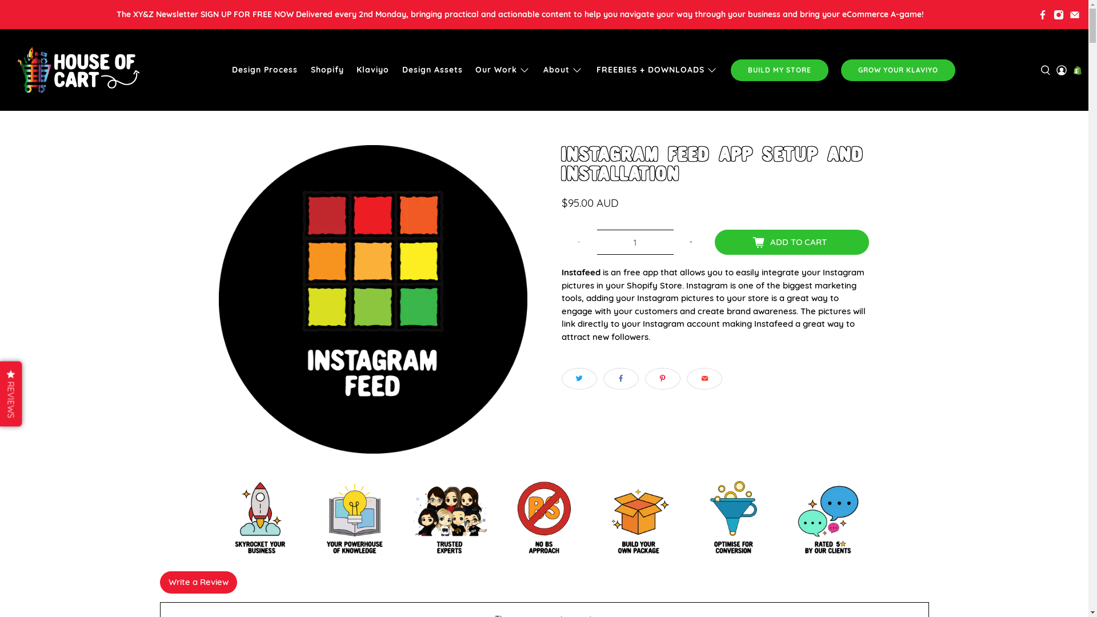 The width and height of the screenshot is (1097, 617). What do you see at coordinates (1075, 14) in the screenshot?
I see `Email House of Cart` at bounding box center [1075, 14].